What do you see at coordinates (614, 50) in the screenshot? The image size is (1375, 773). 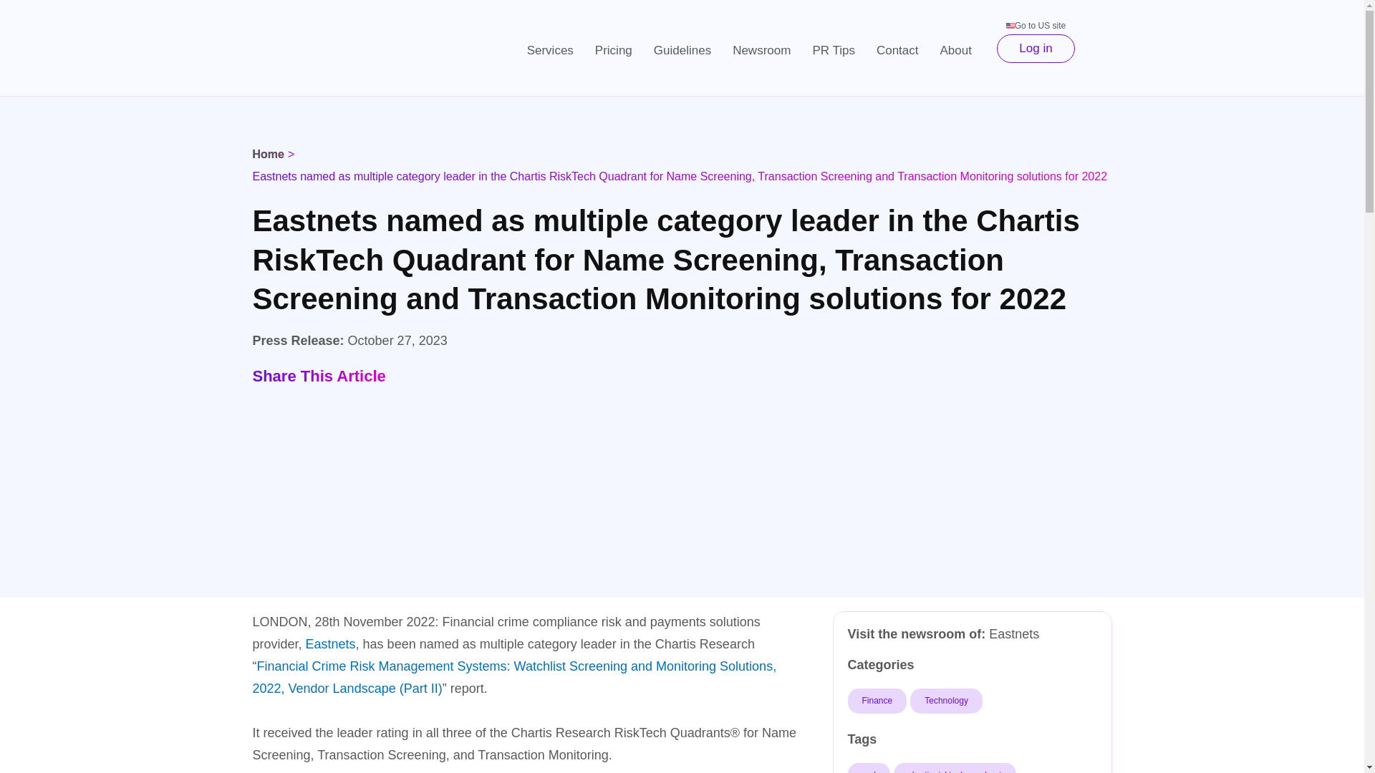 I see `Pricing` at bounding box center [614, 50].